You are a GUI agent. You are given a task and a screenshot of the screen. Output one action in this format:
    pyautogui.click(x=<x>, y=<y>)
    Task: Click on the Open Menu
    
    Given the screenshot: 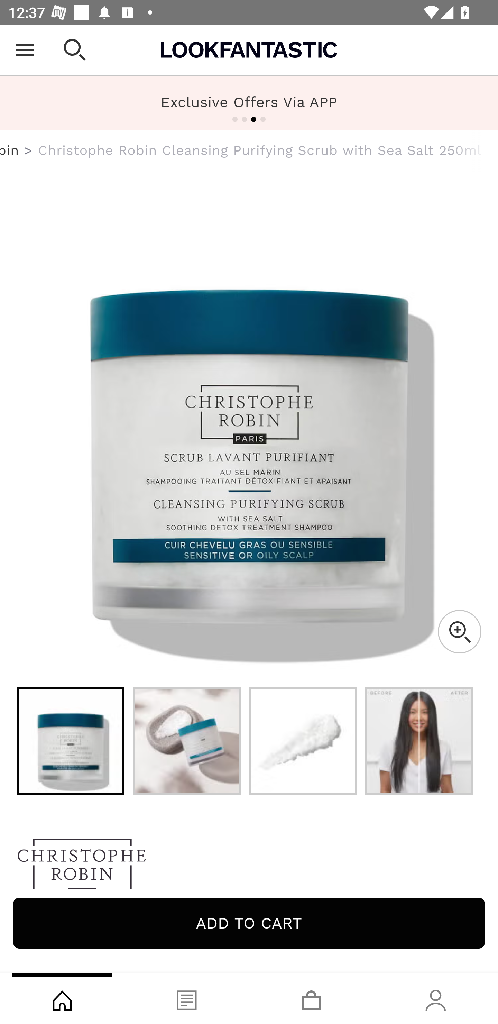 What is the action you would take?
    pyautogui.click(x=25, y=50)
    